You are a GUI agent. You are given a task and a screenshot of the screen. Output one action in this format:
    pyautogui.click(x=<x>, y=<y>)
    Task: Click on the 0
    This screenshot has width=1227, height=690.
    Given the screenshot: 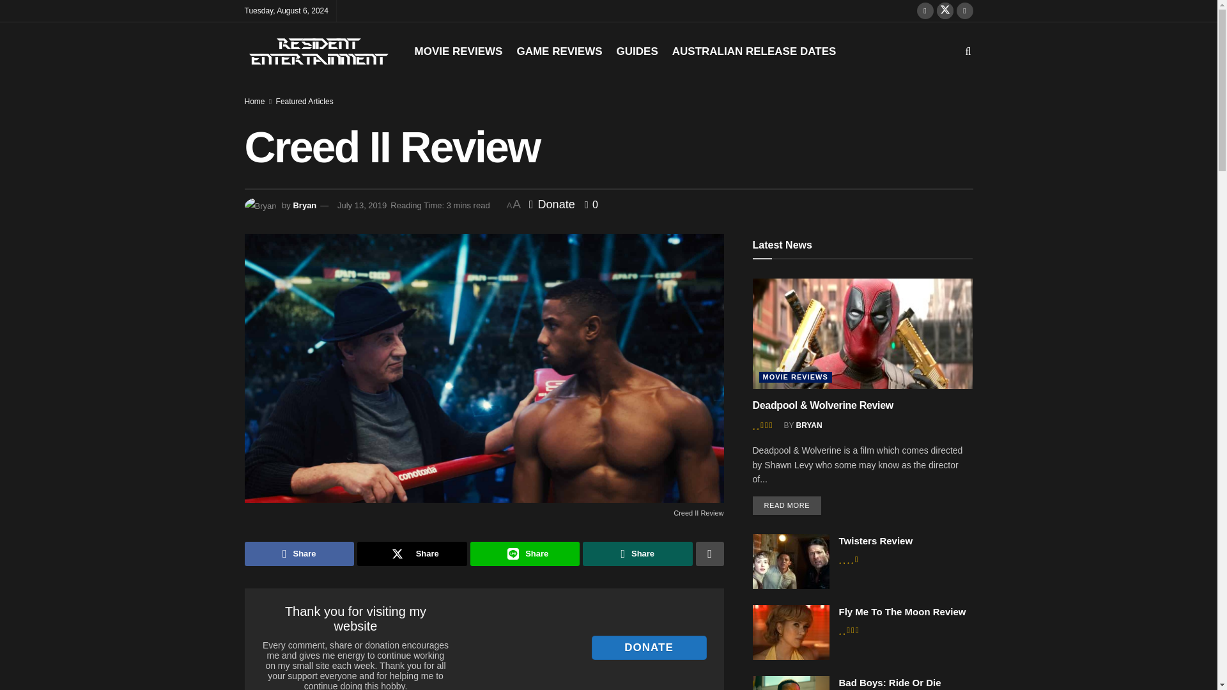 What is the action you would take?
    pyautogui.click(x=592, y=204)
    